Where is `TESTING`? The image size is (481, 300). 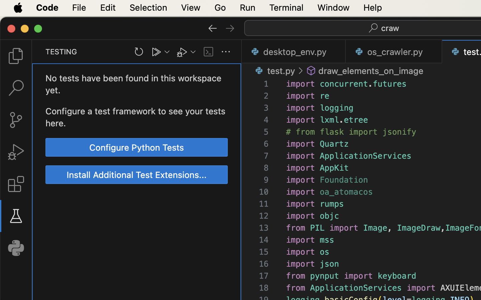 TESTING is located at coordinates (61, 52).